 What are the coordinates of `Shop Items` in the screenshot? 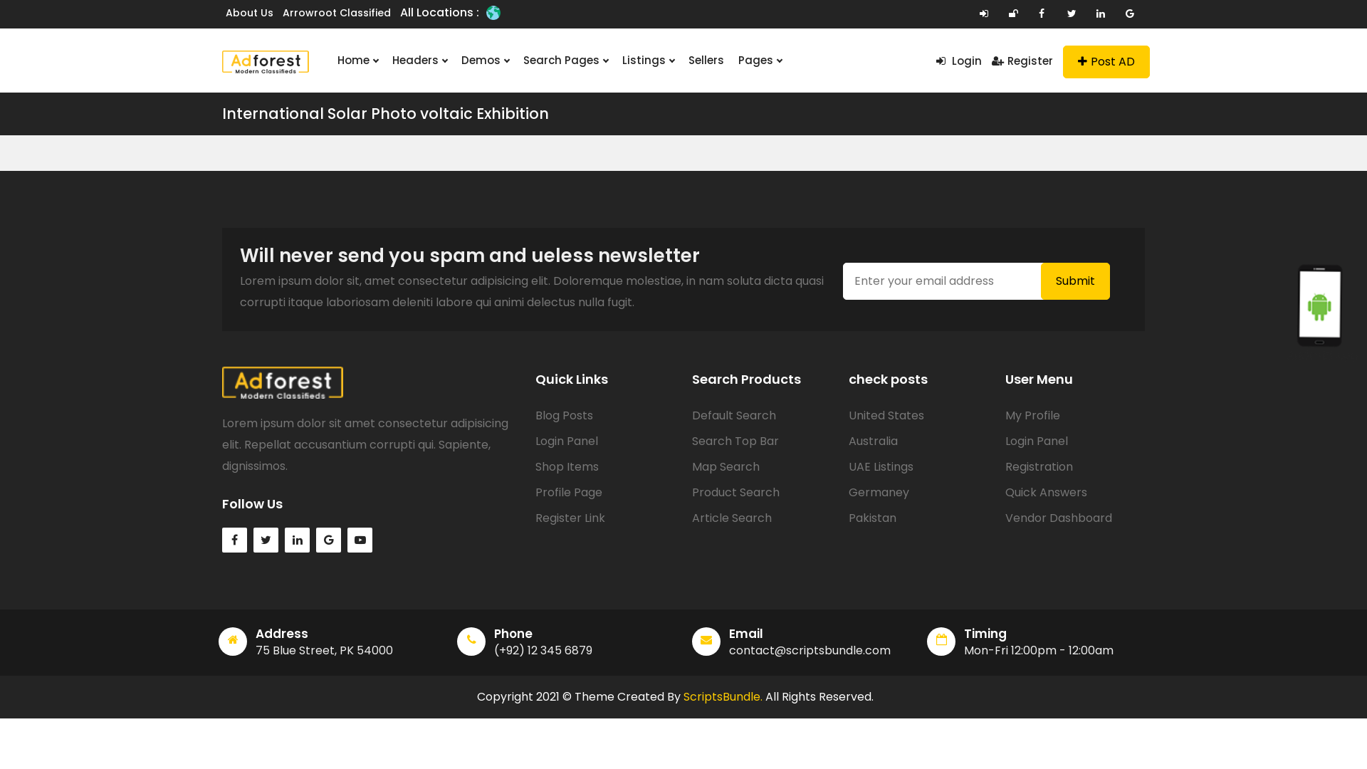 It's located at (567, 467).